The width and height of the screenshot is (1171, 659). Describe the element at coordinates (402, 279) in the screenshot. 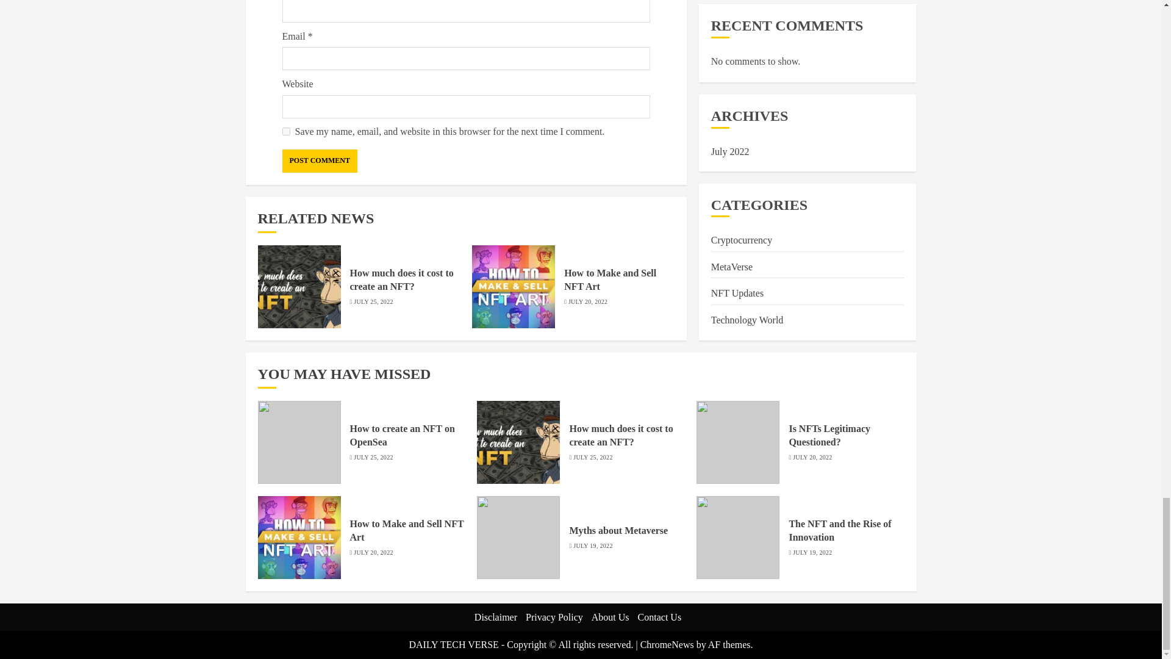

I see `How much does it cost to create an NFT?` at that location.